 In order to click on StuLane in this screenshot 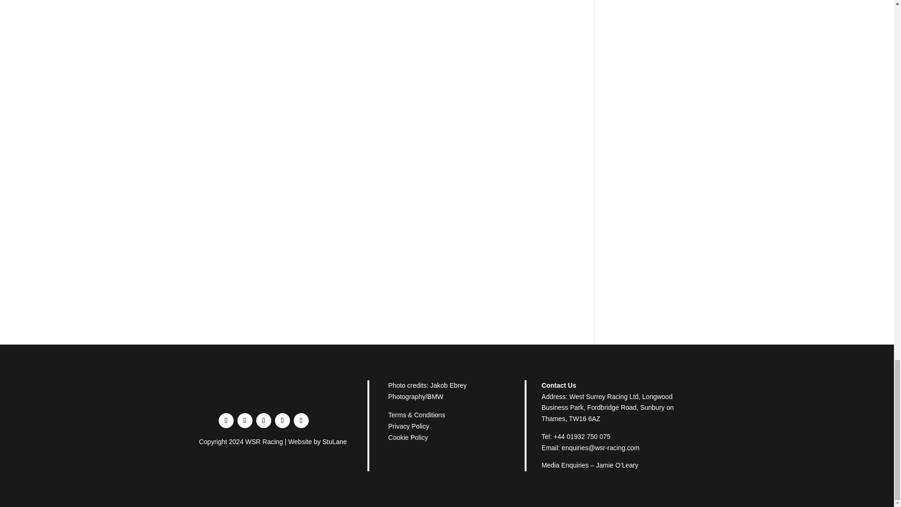, I will do `click(335, 442)`.